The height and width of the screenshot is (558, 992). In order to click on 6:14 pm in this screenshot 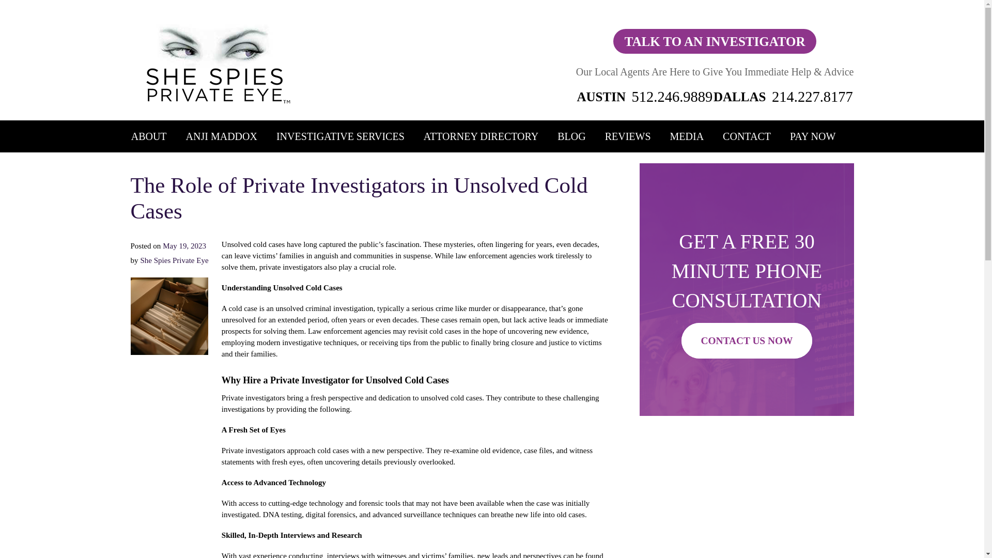, I will do `click(184, 245)`.